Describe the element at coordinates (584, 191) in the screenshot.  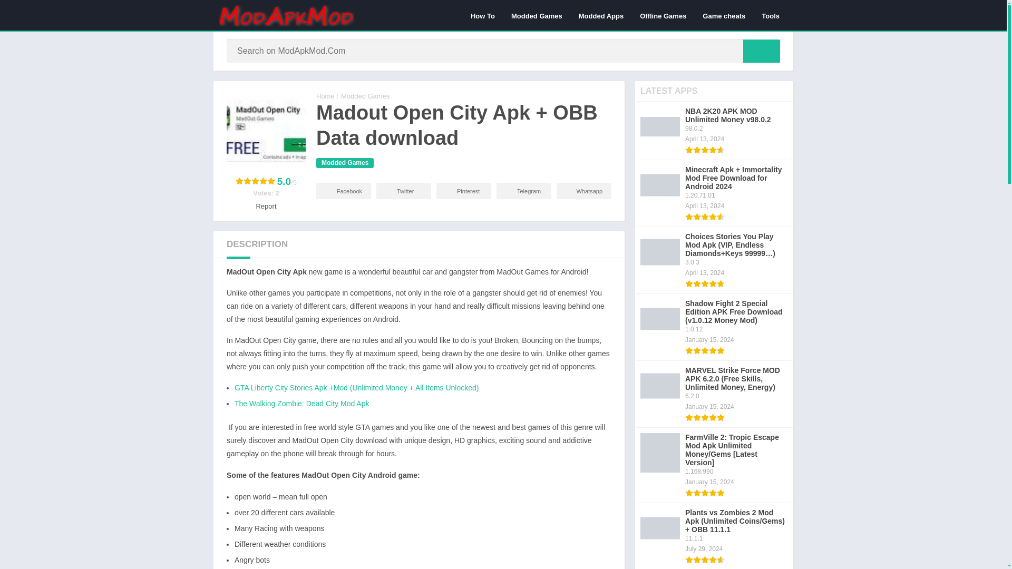
I see `Whatsapp` at that location.